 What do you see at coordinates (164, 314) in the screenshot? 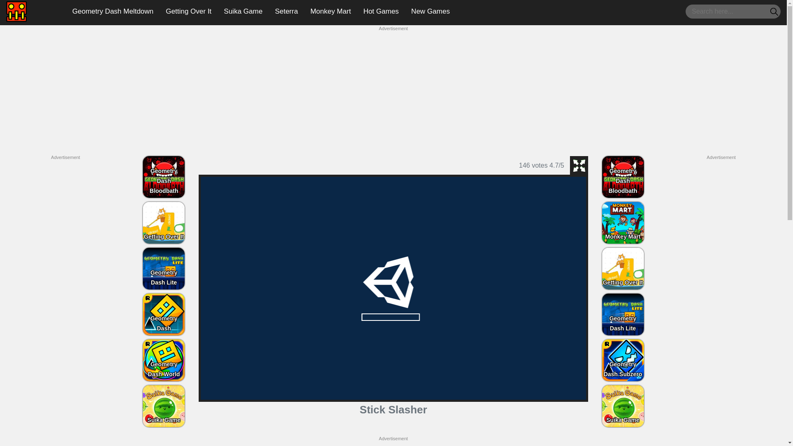
I see `Geometry Dash` at bounding box center [164, 314].